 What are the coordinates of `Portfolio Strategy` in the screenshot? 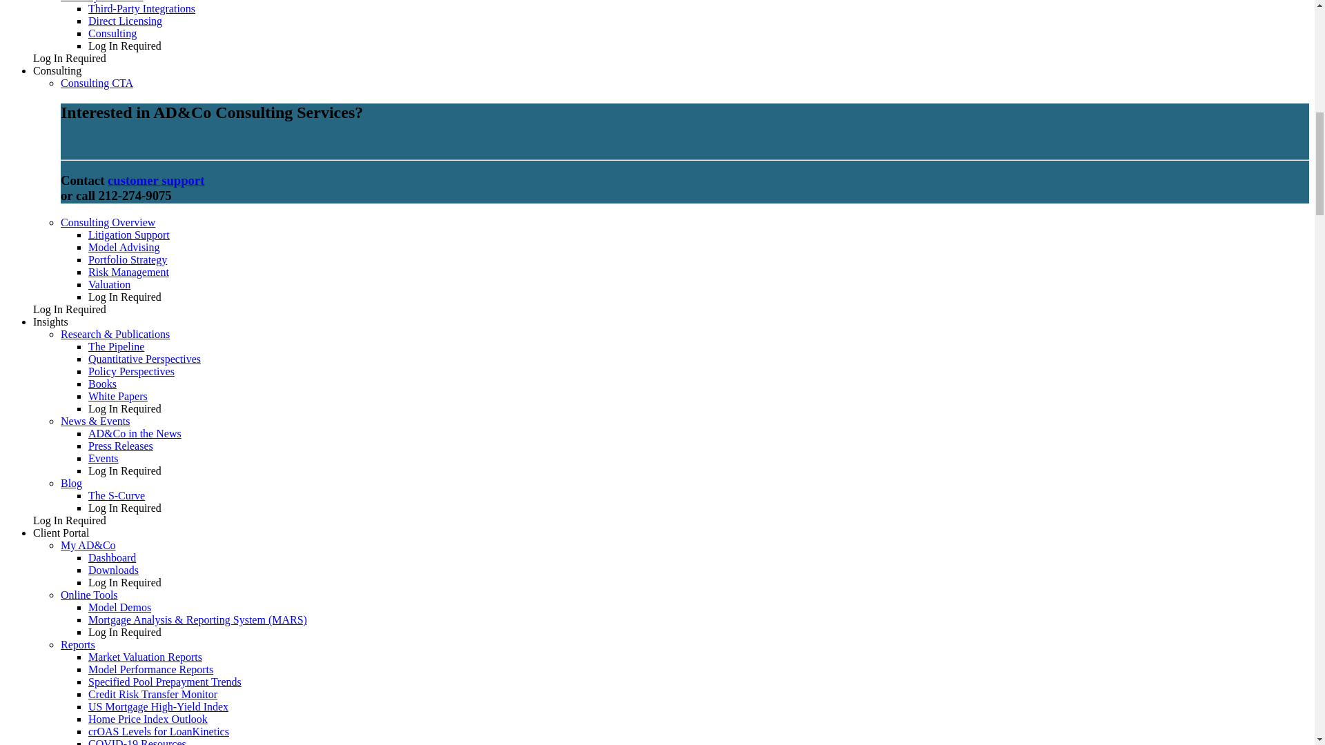 It's located at (127, 259).